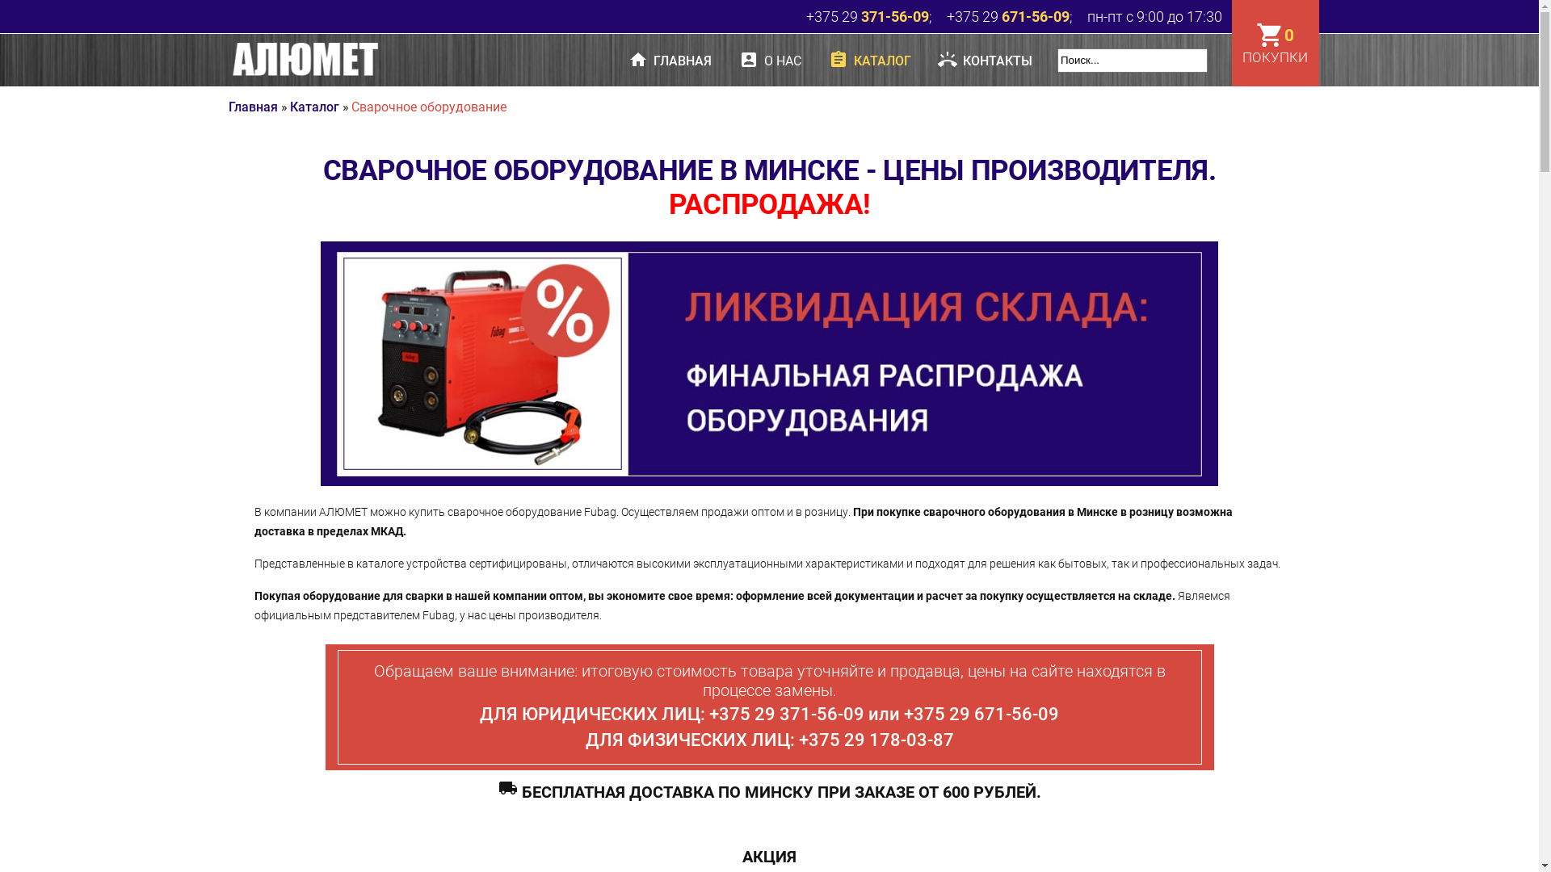  Describe the element at coordinates (876, 740) in the screenshot. I see `+375 29 178-03-87` at that location.